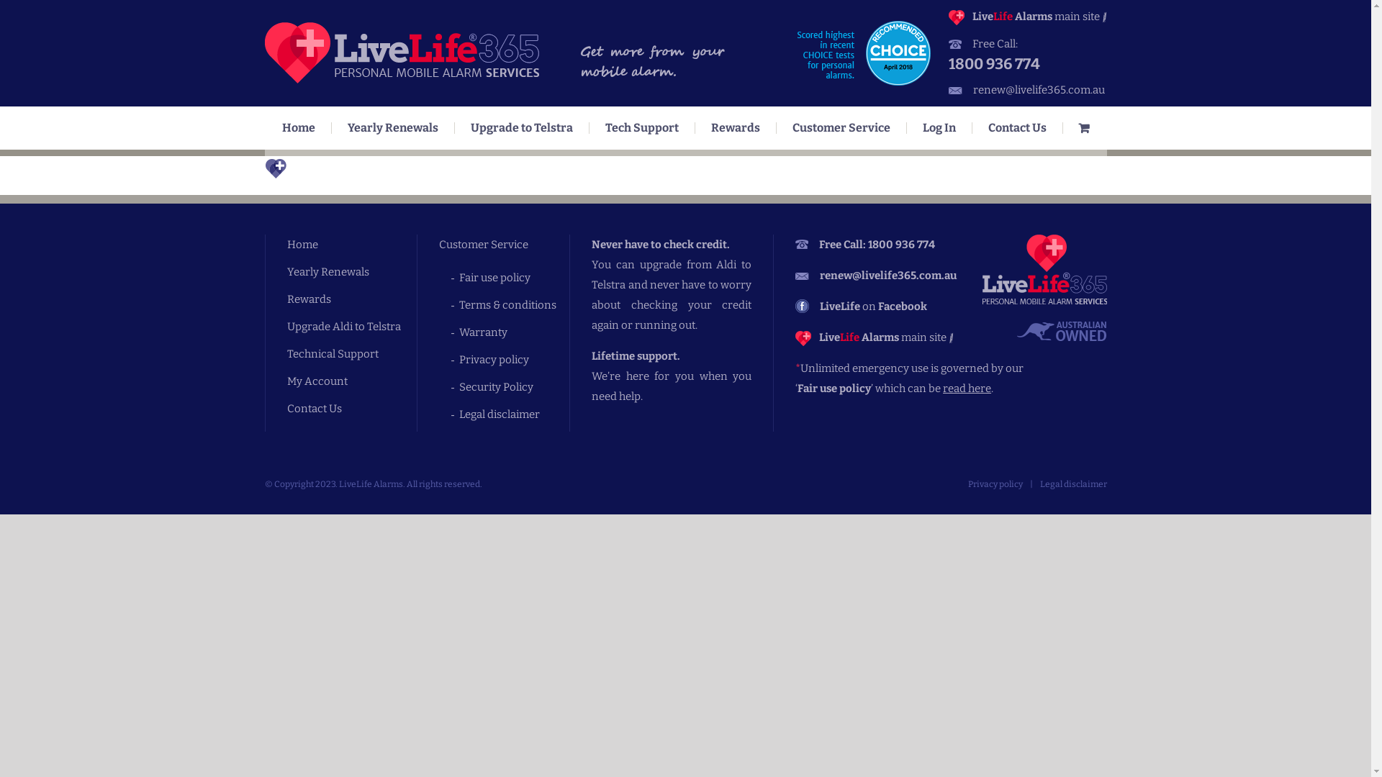 The image size is (1382, 777). I want to click on My Account, so click(351, 381).